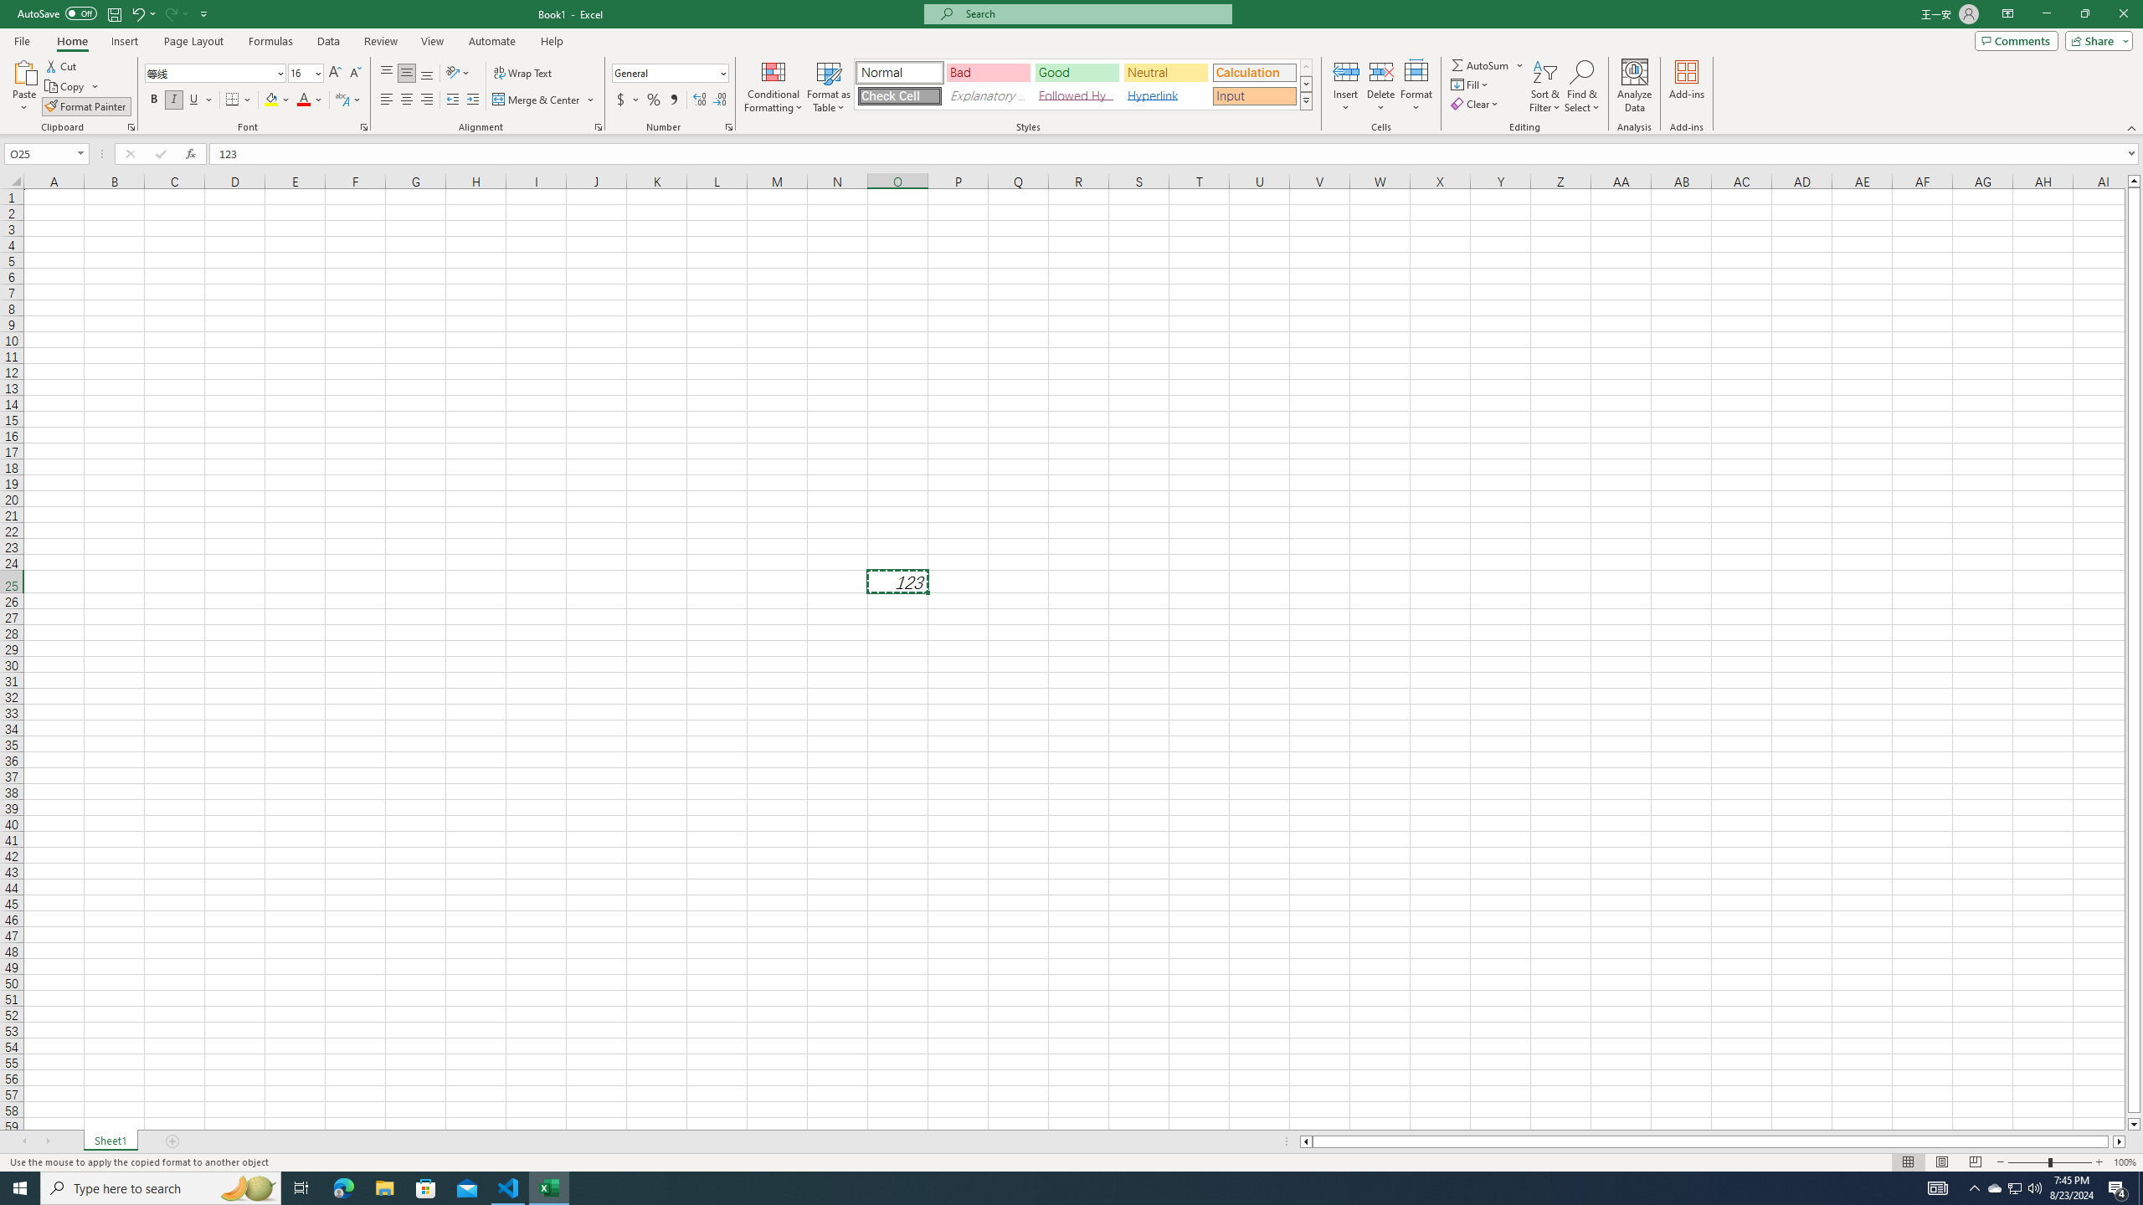  I want to click on Followed Hyperlink, so click(1077, 95).